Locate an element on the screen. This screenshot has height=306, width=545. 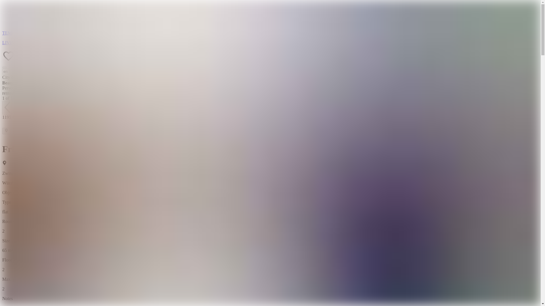
en is located at coordinates (27, 71).